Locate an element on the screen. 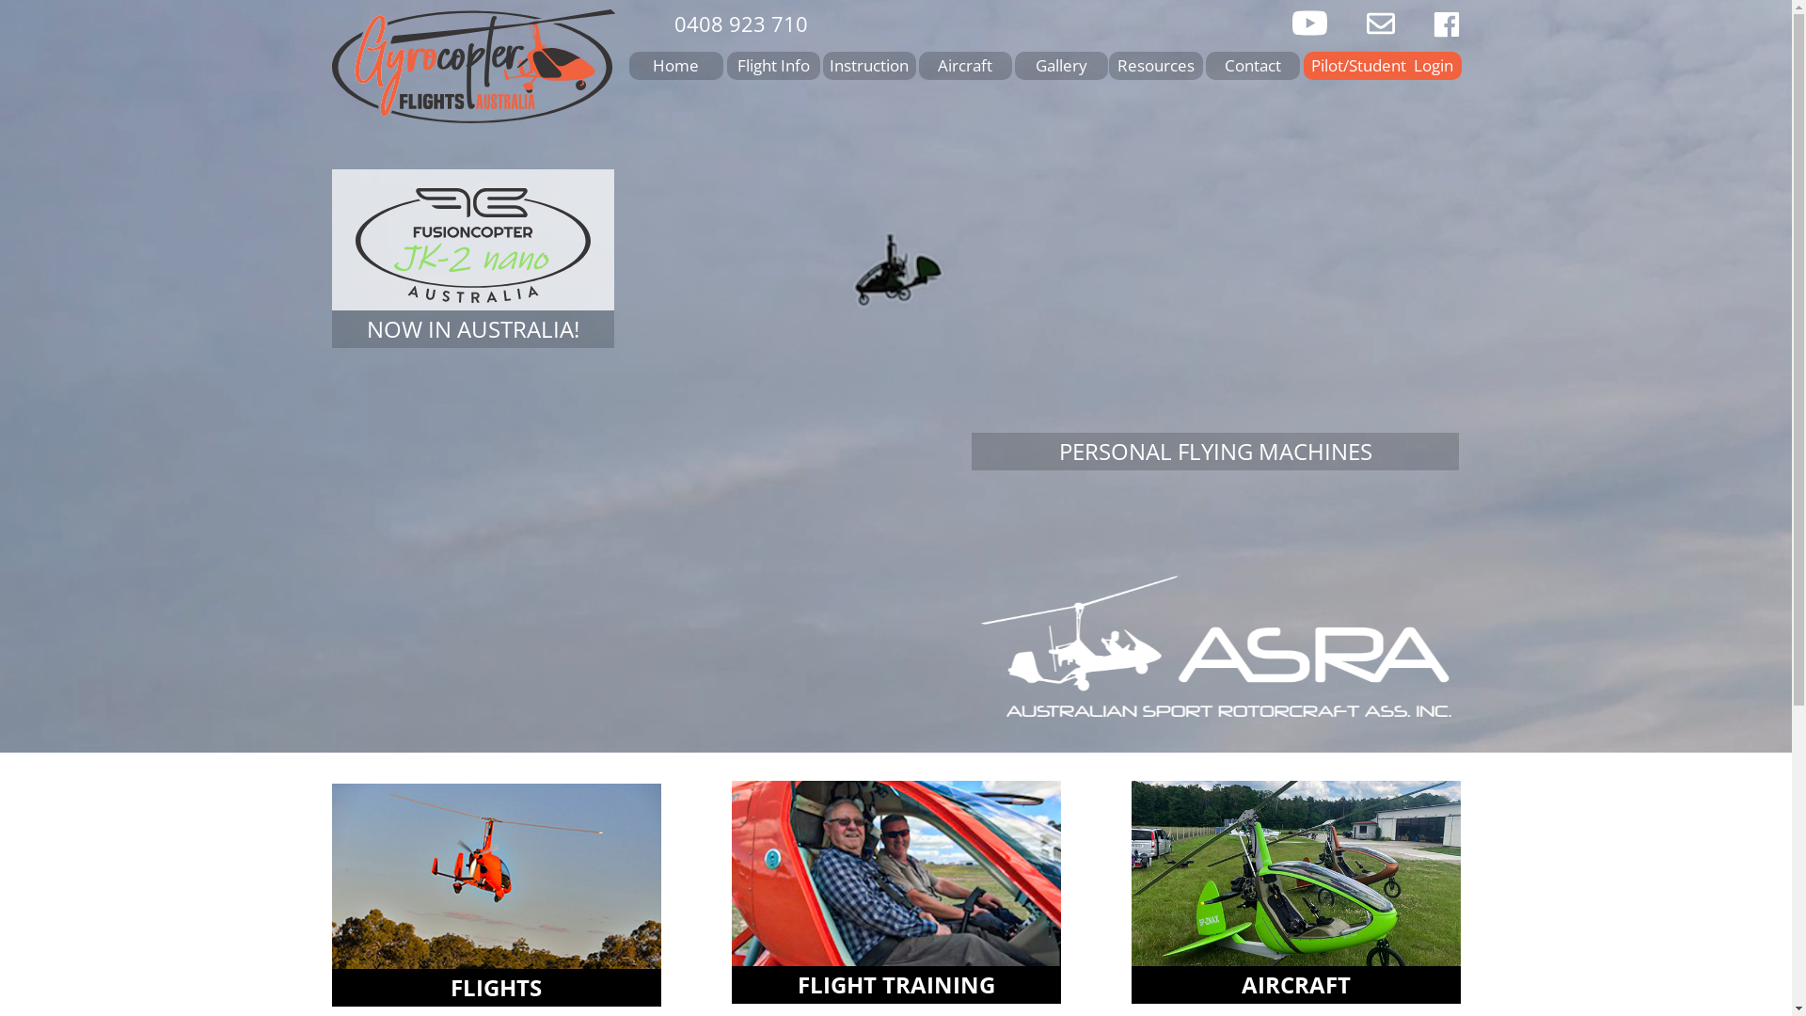 The height and width of the screenshot is (1016, 1806). FLIGHTS is located at coordinates (496, 988).